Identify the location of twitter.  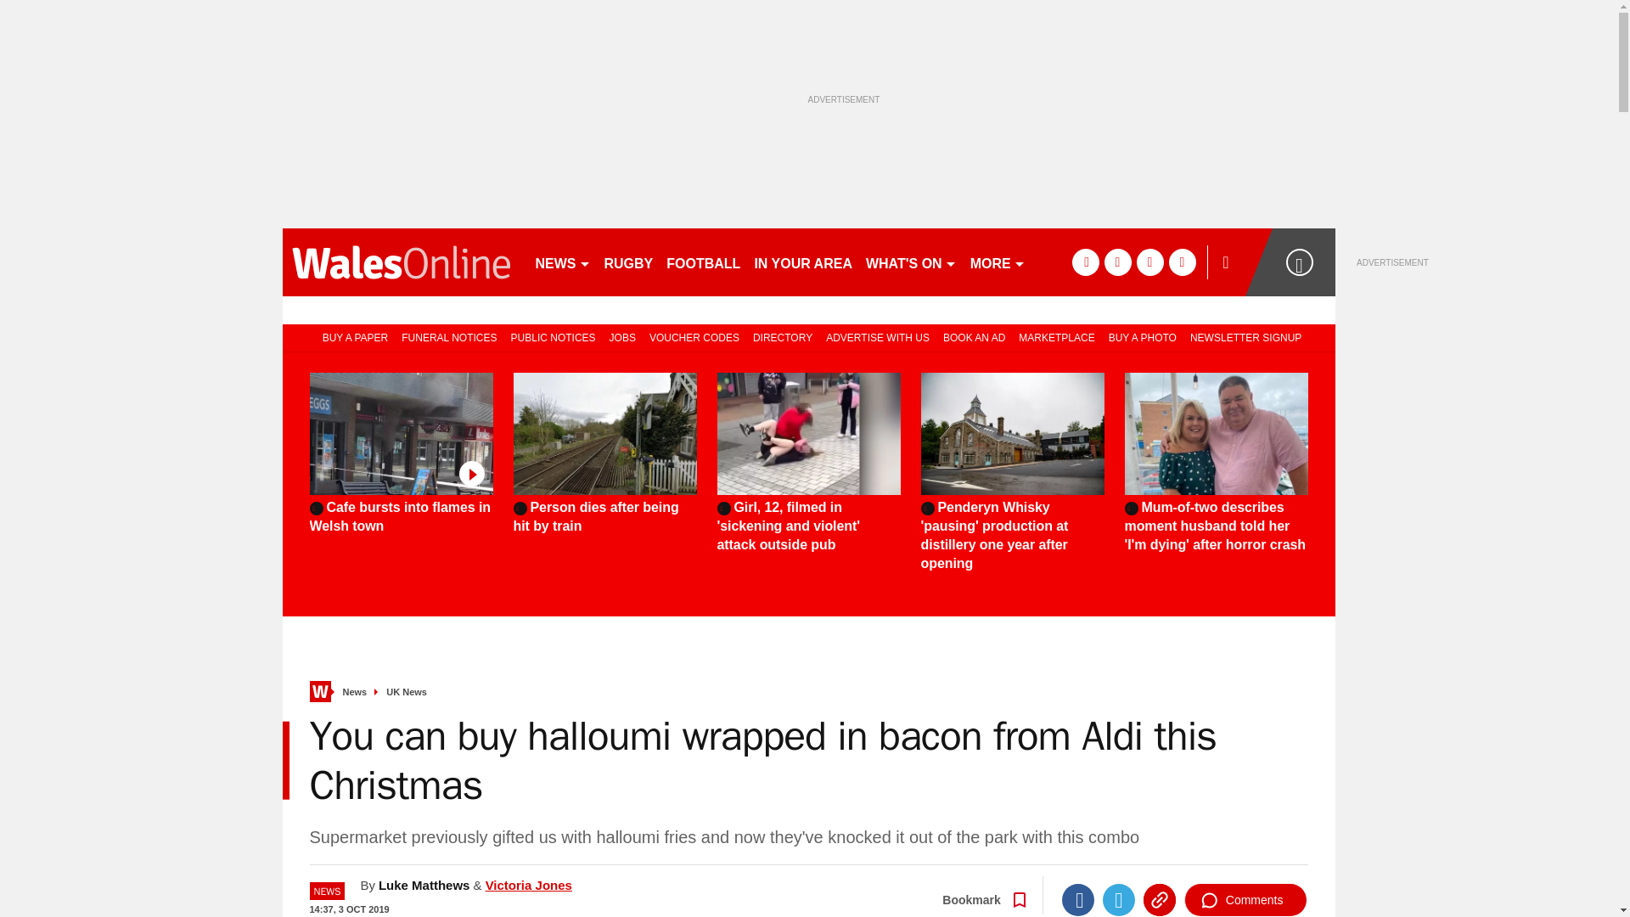
(1117, 262).